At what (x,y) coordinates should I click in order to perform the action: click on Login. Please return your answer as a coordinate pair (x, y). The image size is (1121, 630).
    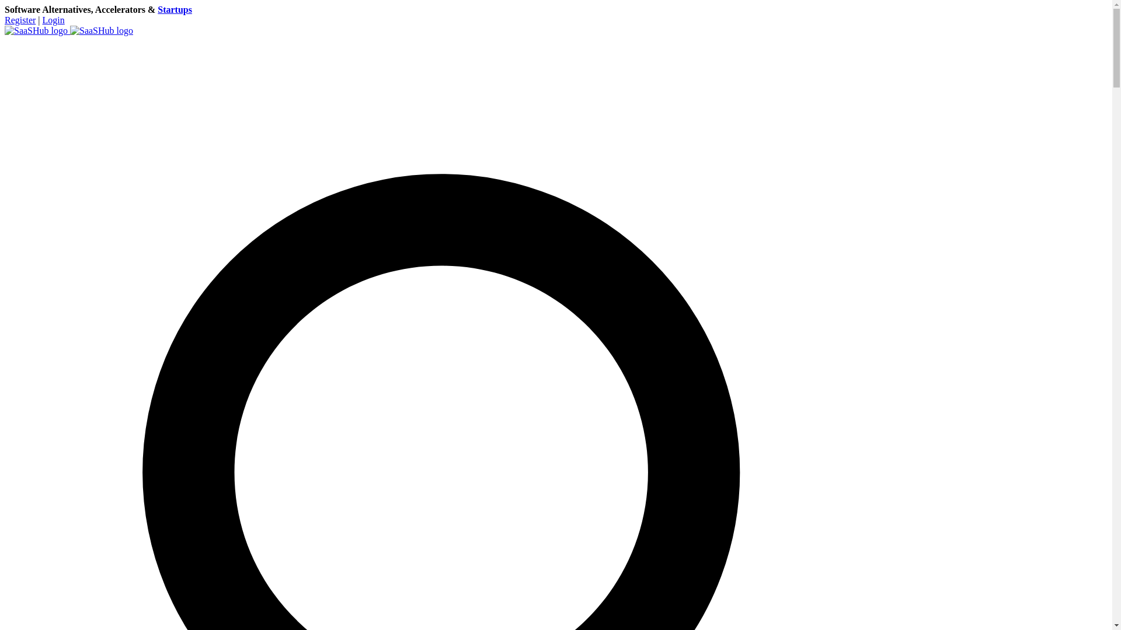
    Looking at the image, I should click on (54, 20).